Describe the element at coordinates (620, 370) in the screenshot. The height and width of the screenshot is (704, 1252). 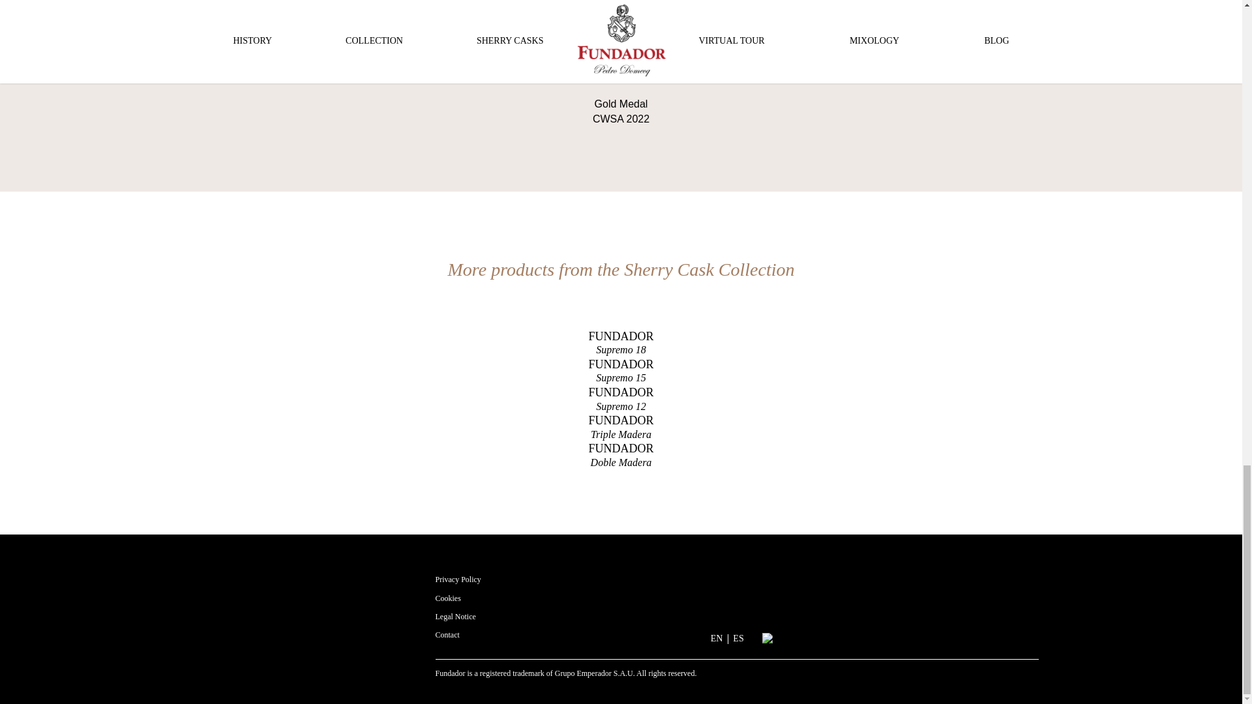
I see `Fundador Doble Madera` at that location.